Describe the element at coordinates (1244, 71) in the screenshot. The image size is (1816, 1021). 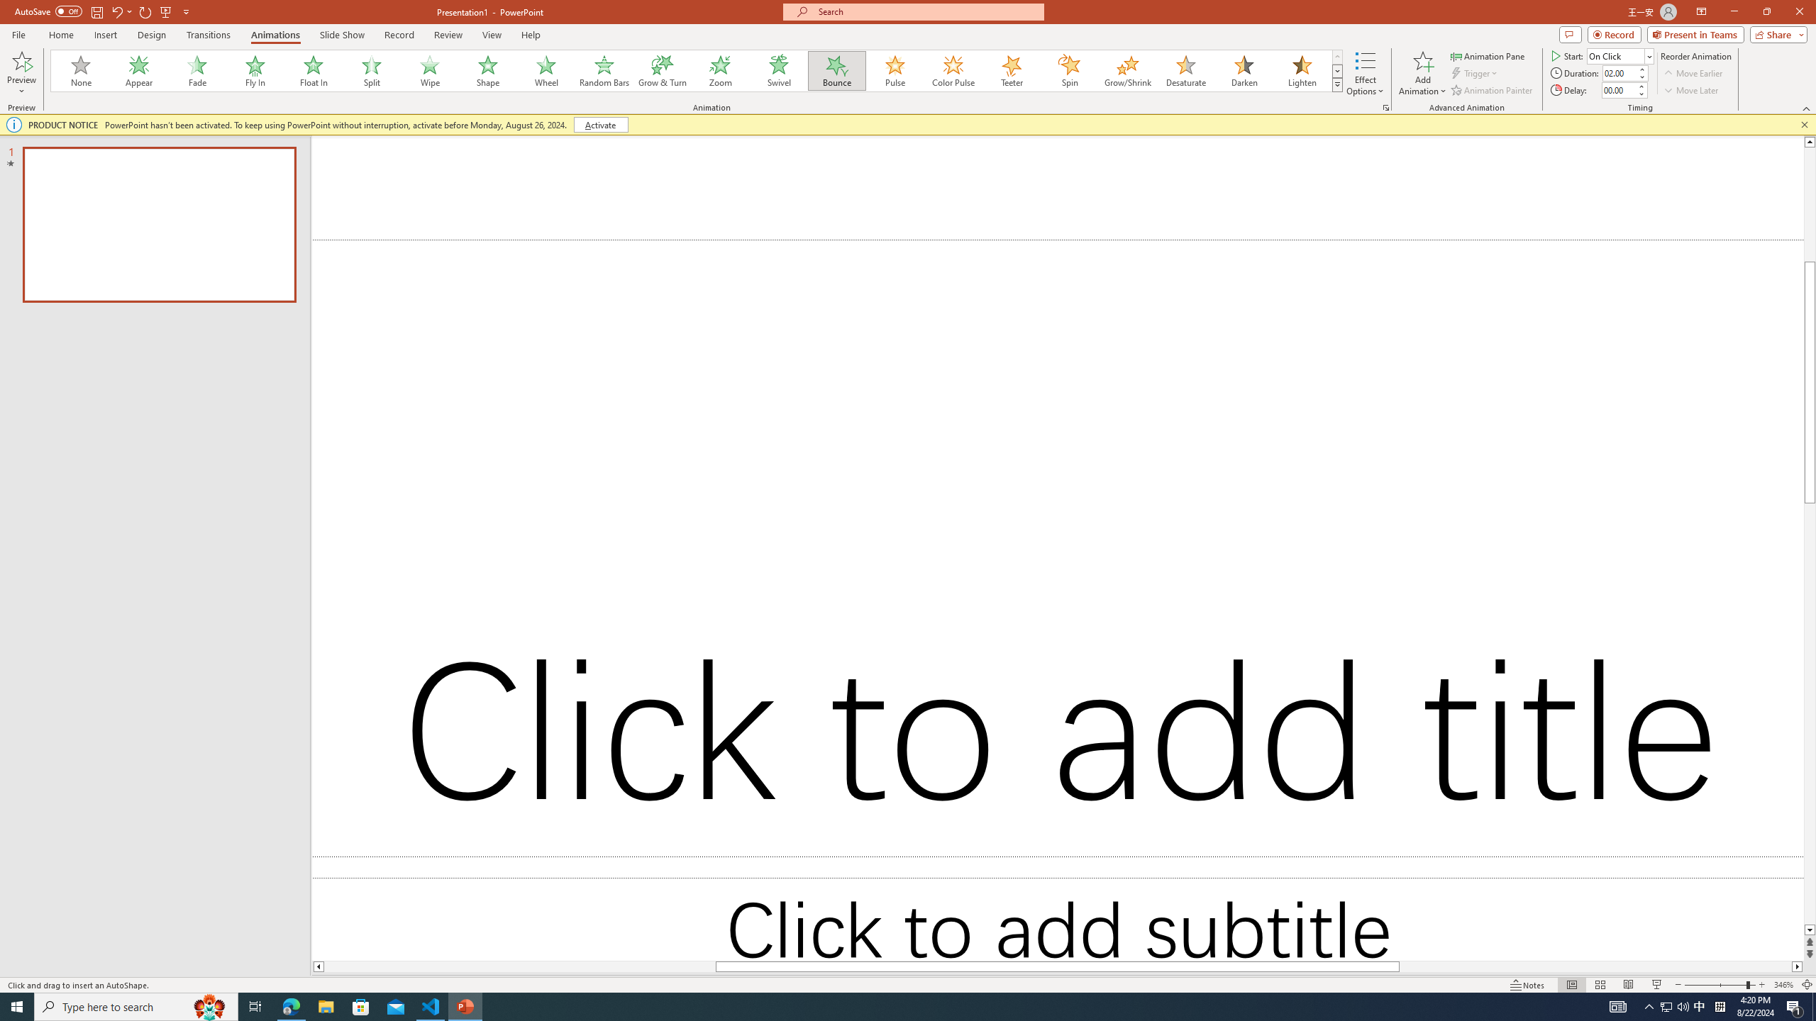
I see `Darken` at that location.